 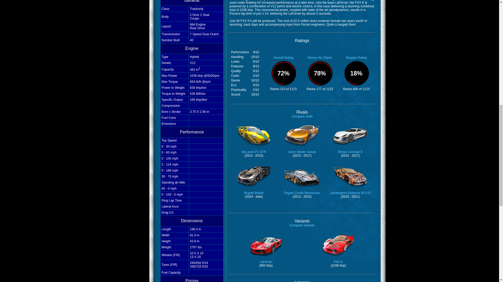 I want to click on Bugatti Bolide, so click(x=254, y=190).